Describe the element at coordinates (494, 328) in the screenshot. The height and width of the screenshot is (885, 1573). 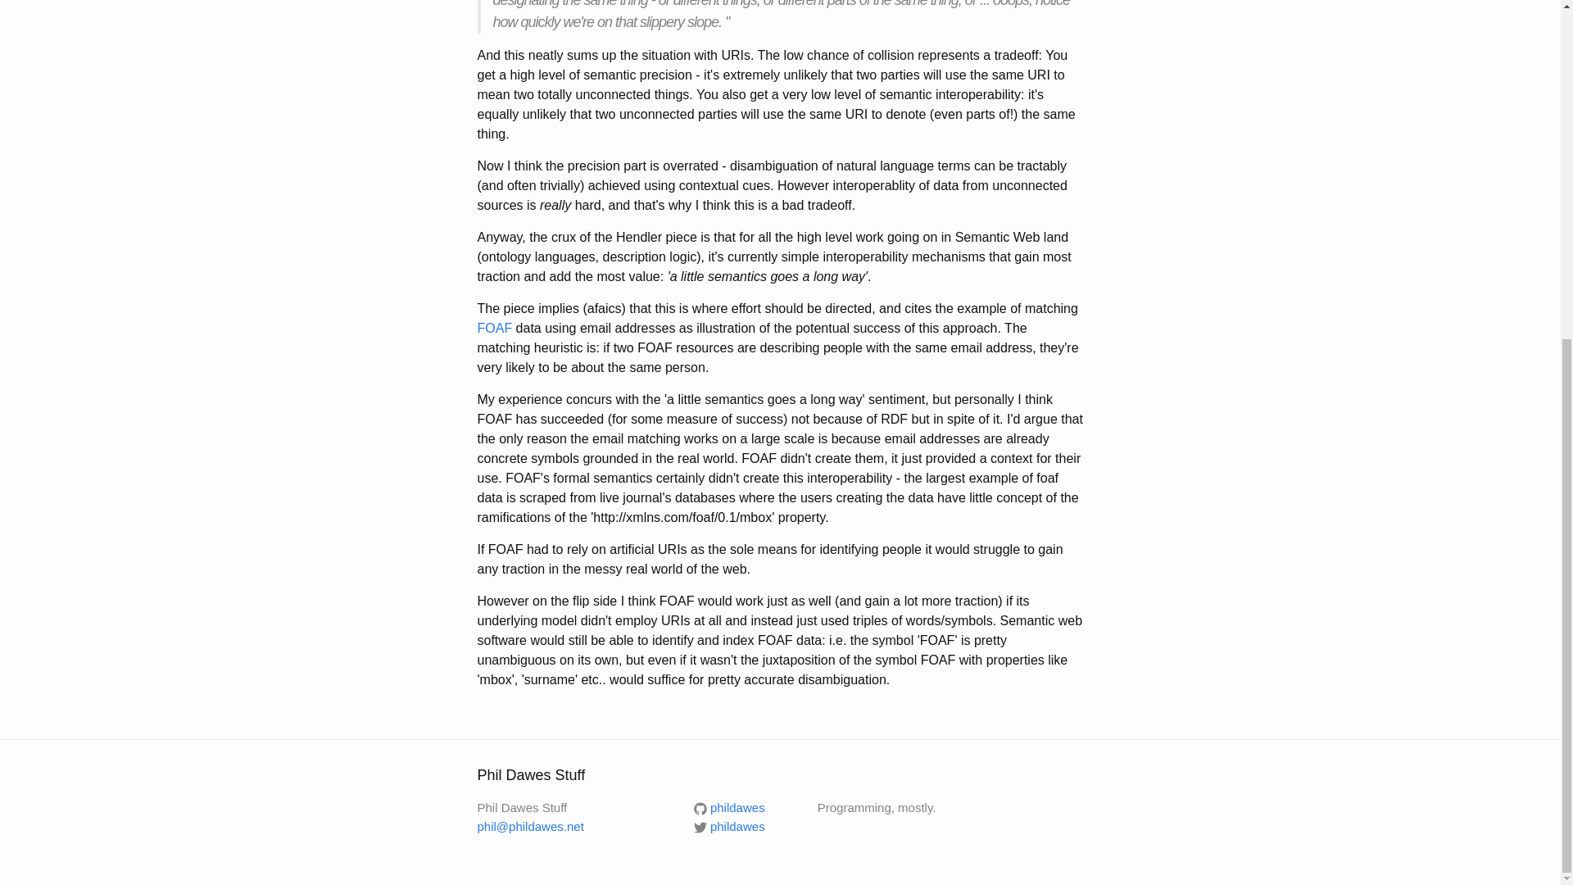
I see `FOAF` at that location.